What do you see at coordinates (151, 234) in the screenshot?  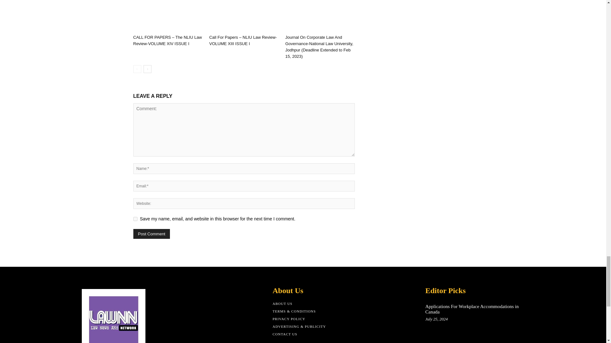 I see `Post Comment` at bounding box center [151, 234].